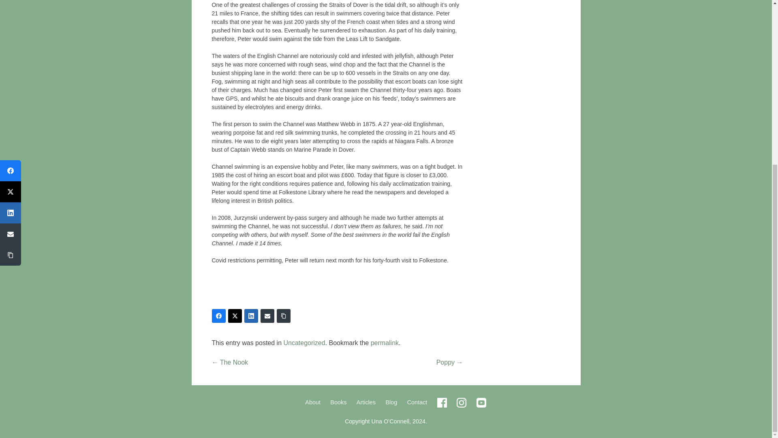 The width and height of the screenshot is (778, 438). I want to click on Books, so click(338, 402).